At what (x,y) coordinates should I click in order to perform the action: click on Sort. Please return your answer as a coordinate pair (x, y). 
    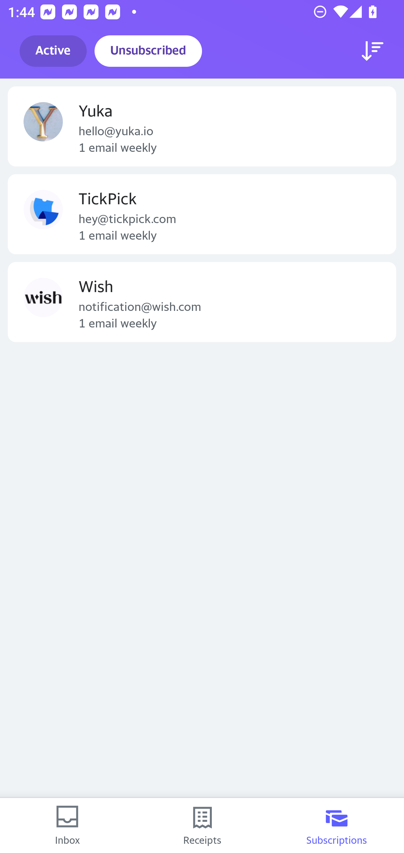
    Looking at the image, I should click on (373, 51).